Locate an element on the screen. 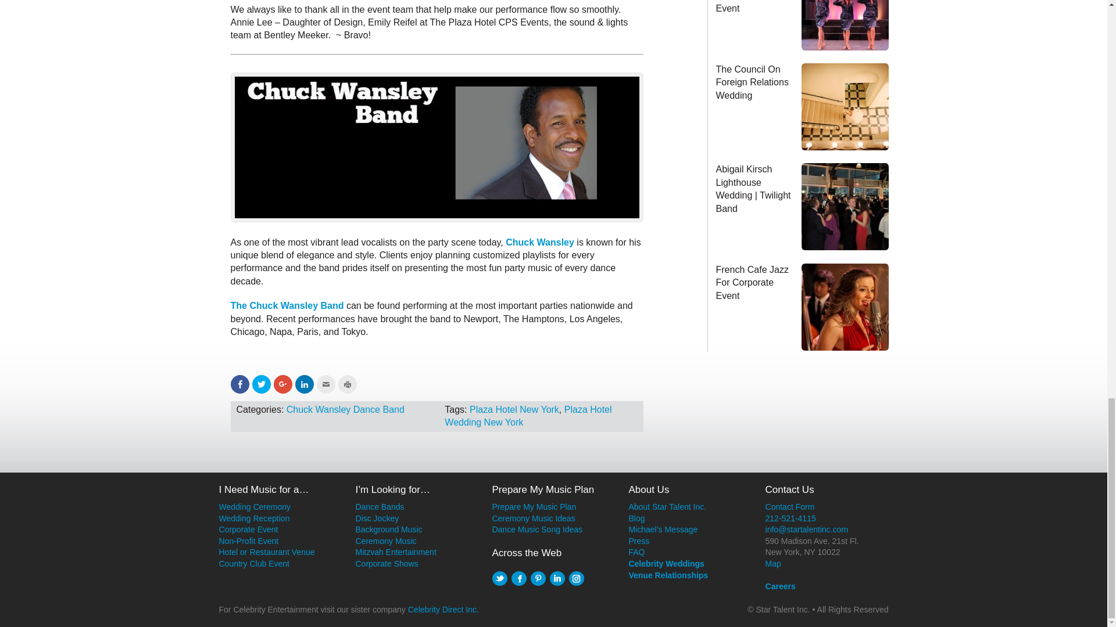 The height and width of the screenshot is (627, 1116). The Council On Foreign Relations Wedding is located at coordinates (840, 107).